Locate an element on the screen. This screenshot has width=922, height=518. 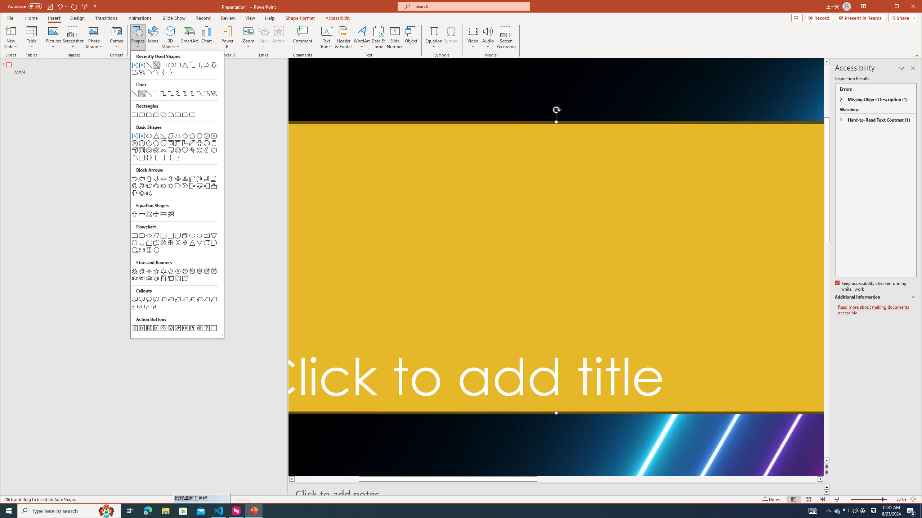
Maximize is located at coordinates (907, 7).